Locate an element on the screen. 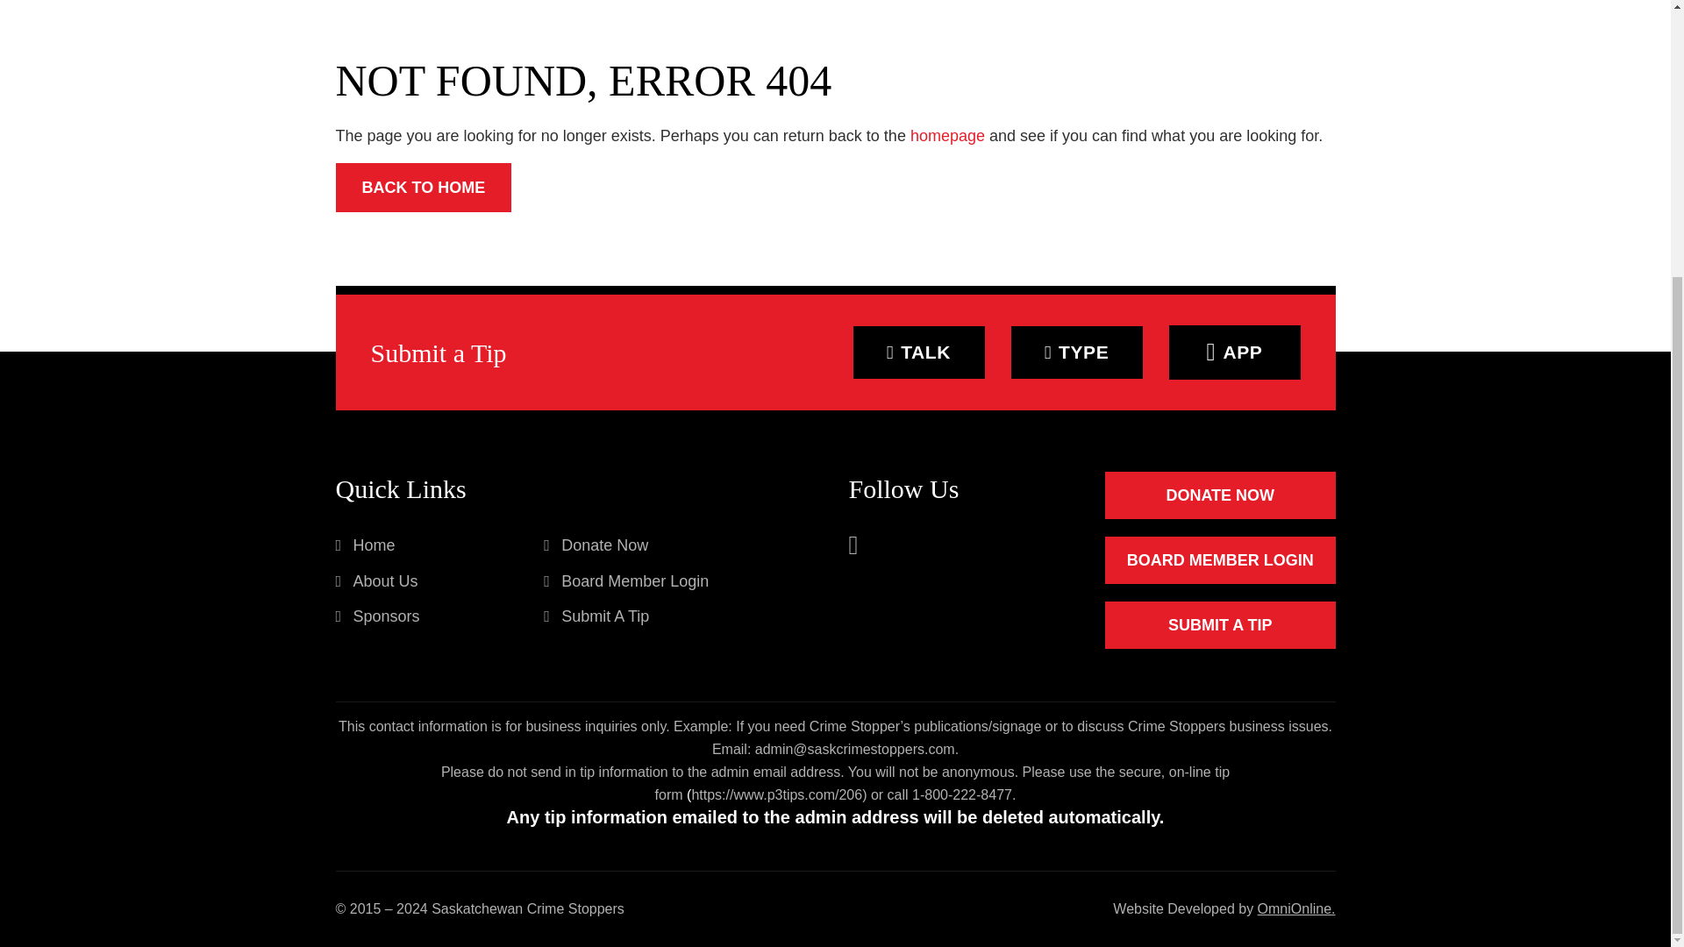 The height and width of the screenshot is (947, 1684). Sponsors is located at coordinates (377, 616).